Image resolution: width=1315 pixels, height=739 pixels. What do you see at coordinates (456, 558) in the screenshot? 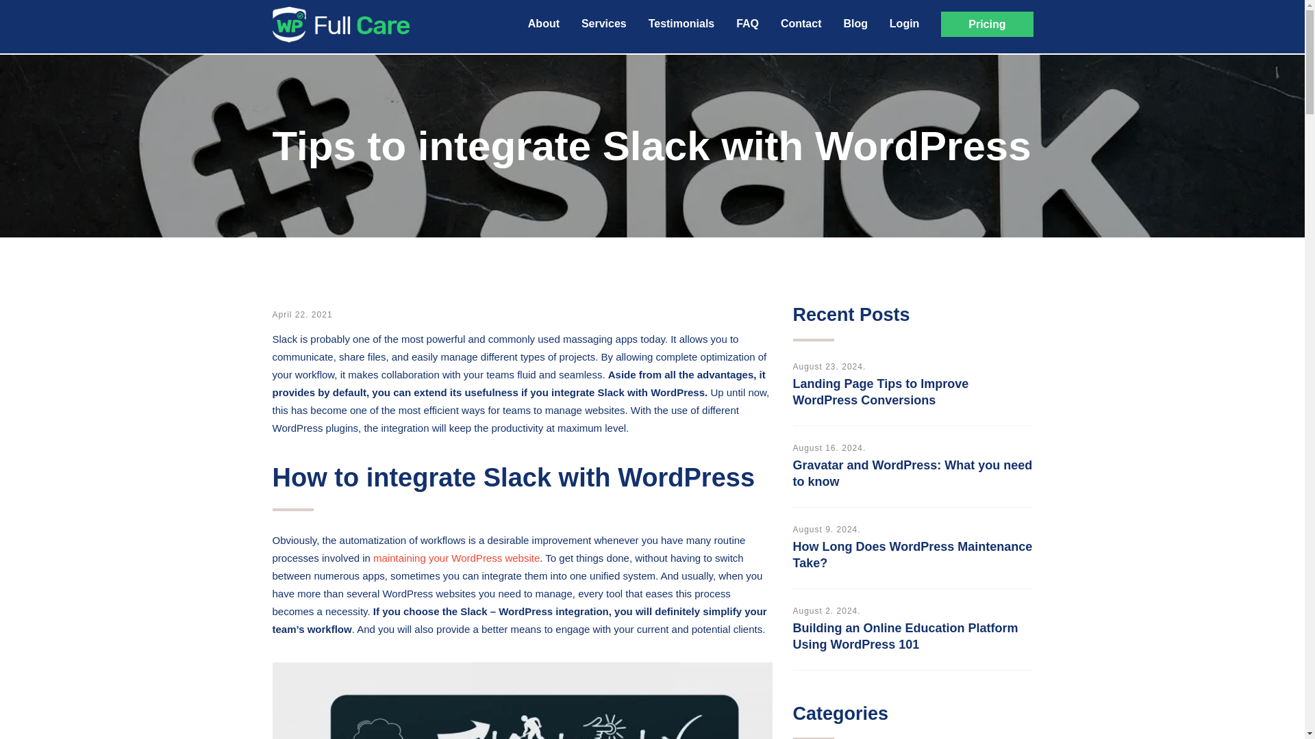
I see `maintaining your WordPress website` at bounding box center [456, 558].